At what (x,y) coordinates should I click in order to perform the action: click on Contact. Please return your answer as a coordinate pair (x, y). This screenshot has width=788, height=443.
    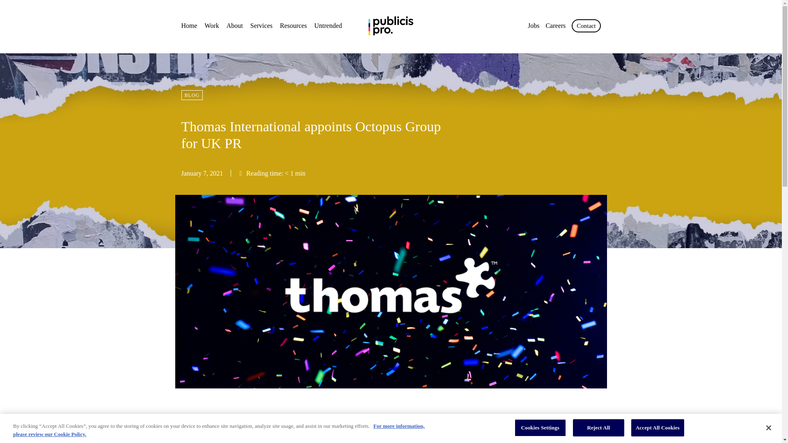
    Looking at the image, I should click on (586, 25).